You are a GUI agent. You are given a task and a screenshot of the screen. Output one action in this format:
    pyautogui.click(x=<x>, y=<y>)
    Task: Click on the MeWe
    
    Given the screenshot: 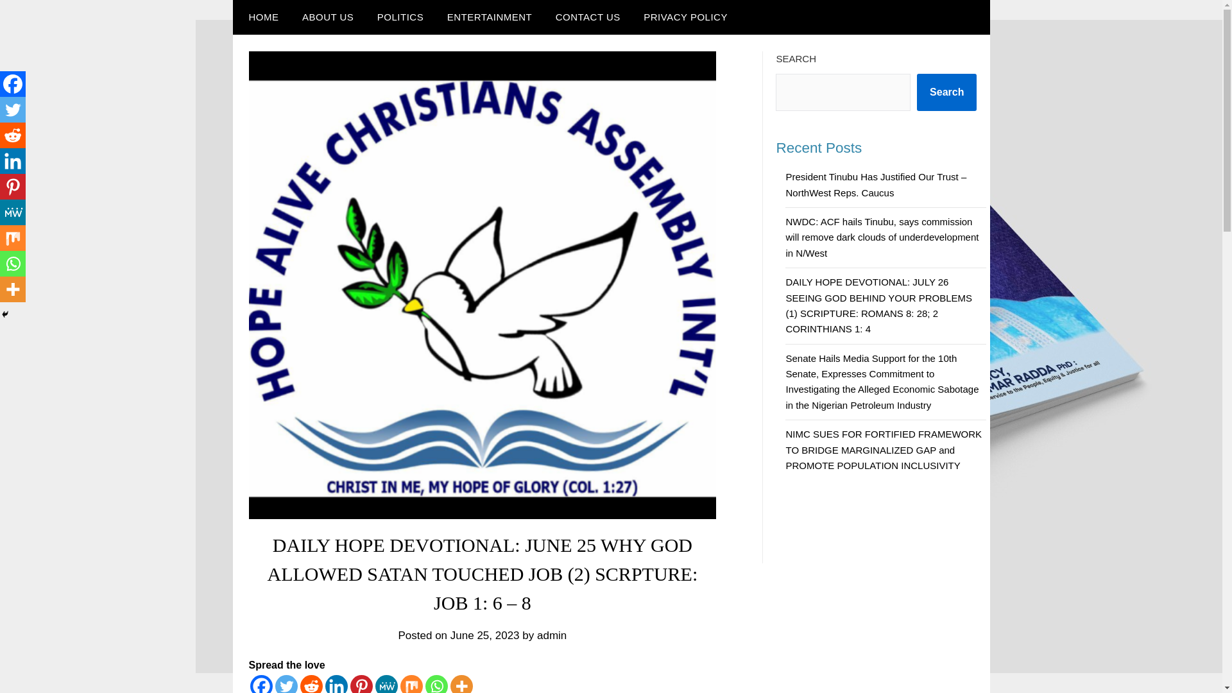 What is the action you would take?
    pyautogui.click(x=385, y=684)
    